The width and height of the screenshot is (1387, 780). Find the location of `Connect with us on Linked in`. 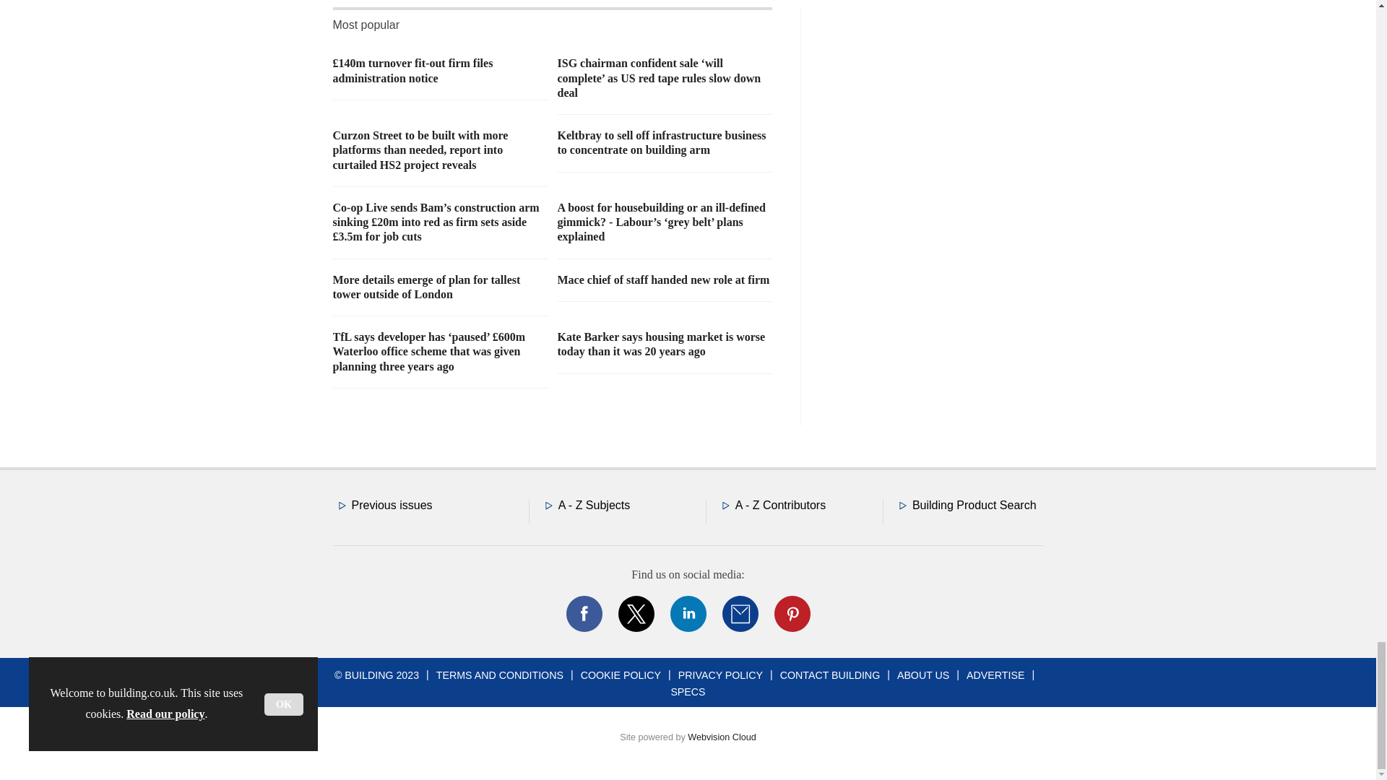

Connect with us on Linked in is located at coordinates (687, 614).